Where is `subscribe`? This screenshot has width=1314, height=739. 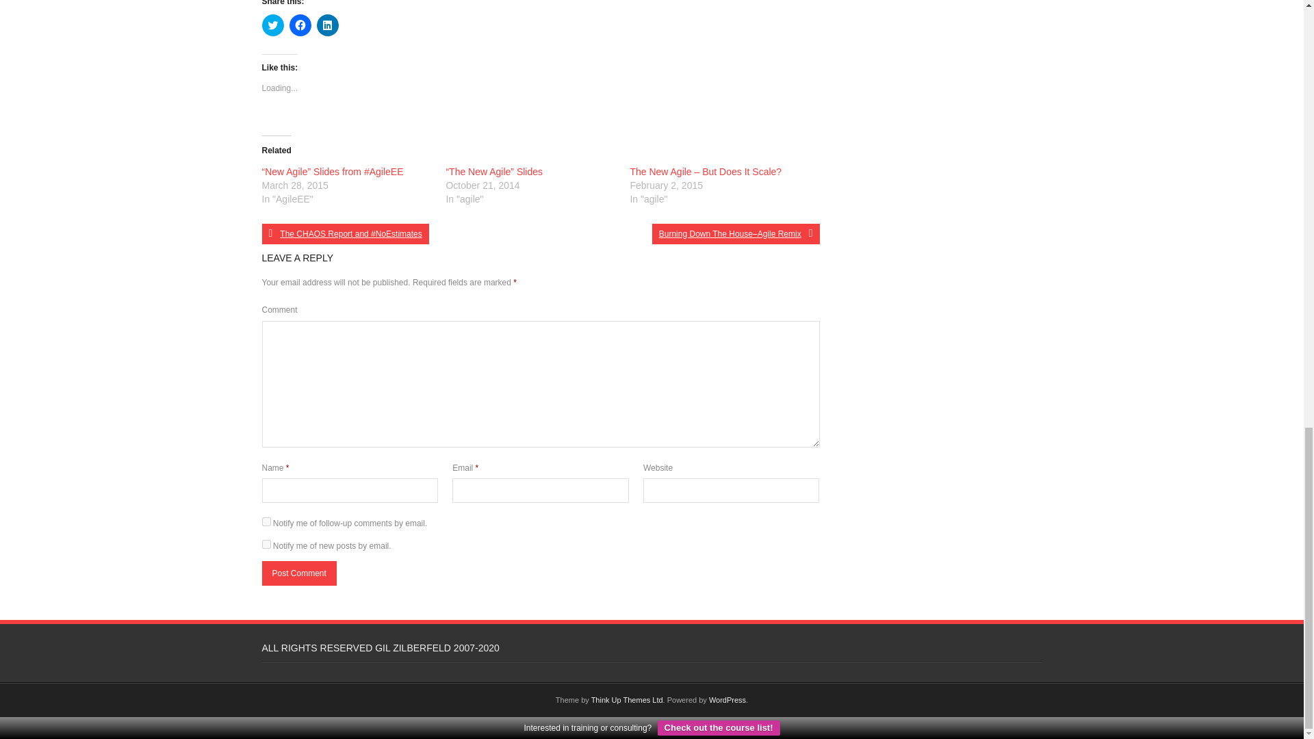
subscribe is located at coordinates (266, 545).